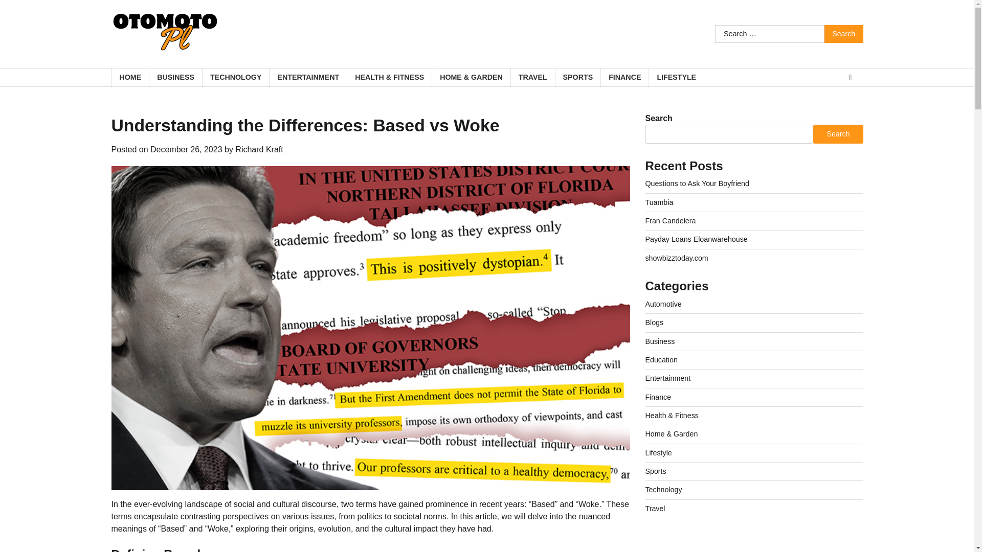  I want to click on BUSINESS, so click(175, 77).